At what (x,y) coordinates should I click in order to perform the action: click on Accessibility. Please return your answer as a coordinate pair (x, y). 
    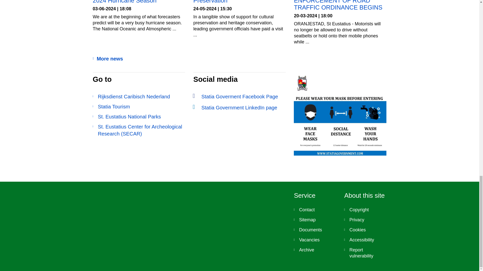
    Looking at the image, I should click on (365, 240).